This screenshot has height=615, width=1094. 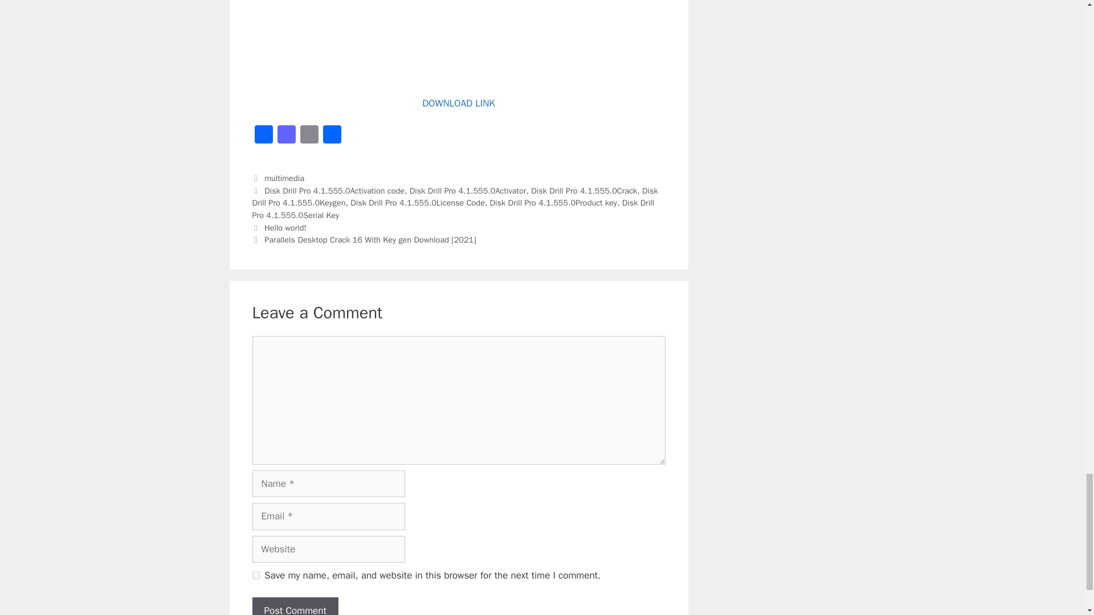 What do you see at coordinates (467, 191) in the screenshot?
I see `Disk Drill Pro 4.1.555.0Activator` at bounding box center [467, 191].